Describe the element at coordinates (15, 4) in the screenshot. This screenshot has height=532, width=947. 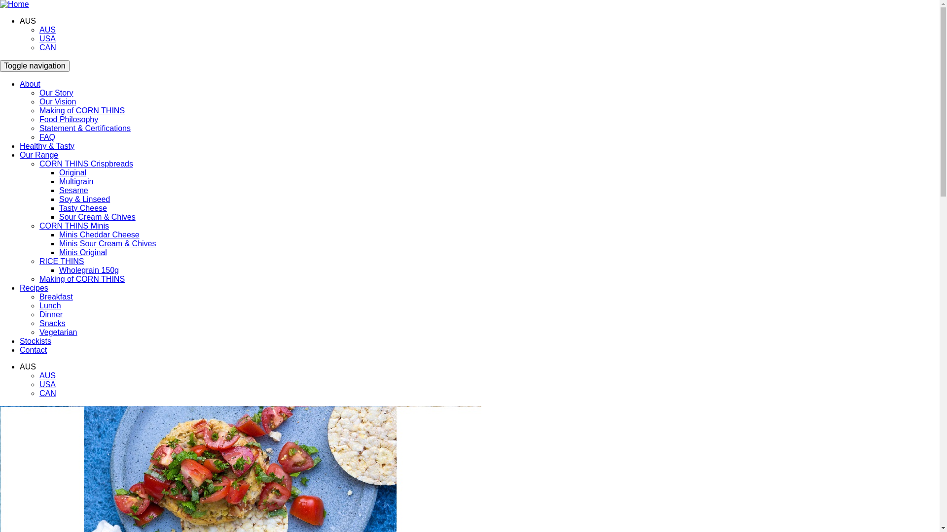
I see `Home` at that location.